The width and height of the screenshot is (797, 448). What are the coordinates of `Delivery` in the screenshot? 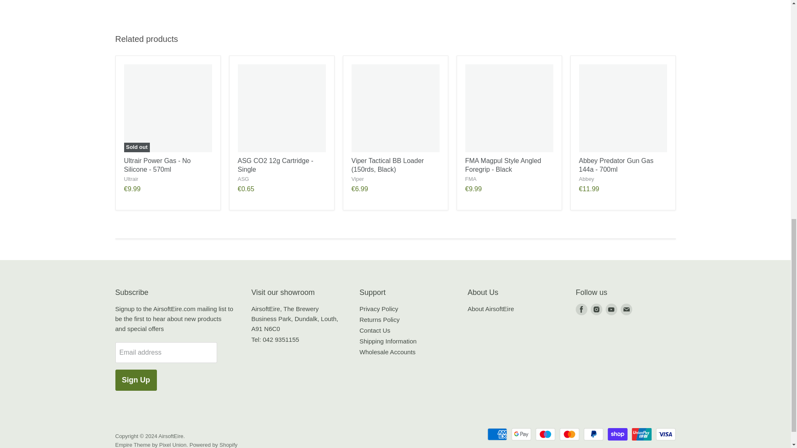 It's located at (388, 341).